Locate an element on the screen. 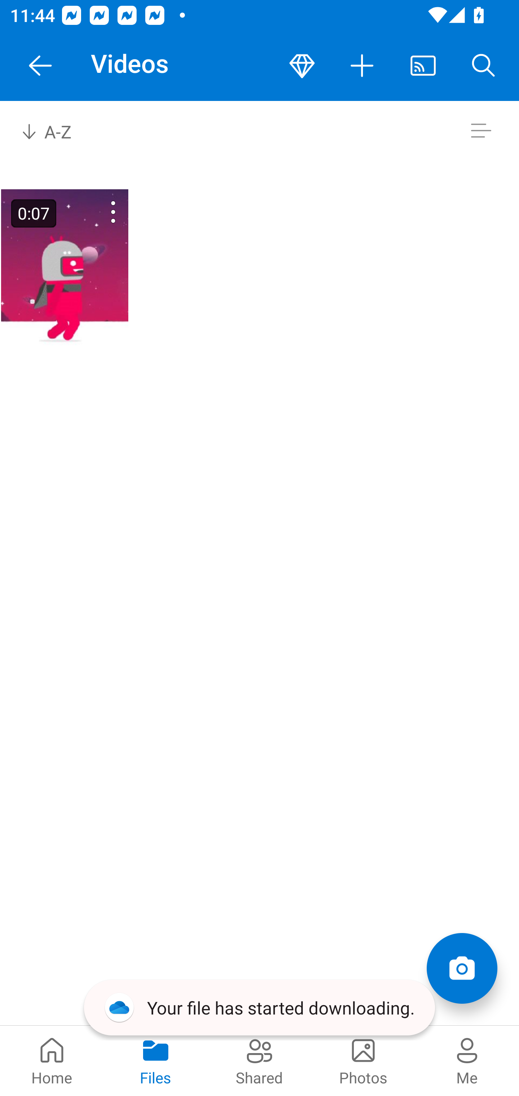 This screenshot has width=519, height=1096. VID_20240428_112341 commands is located at coordinates (95, 212).